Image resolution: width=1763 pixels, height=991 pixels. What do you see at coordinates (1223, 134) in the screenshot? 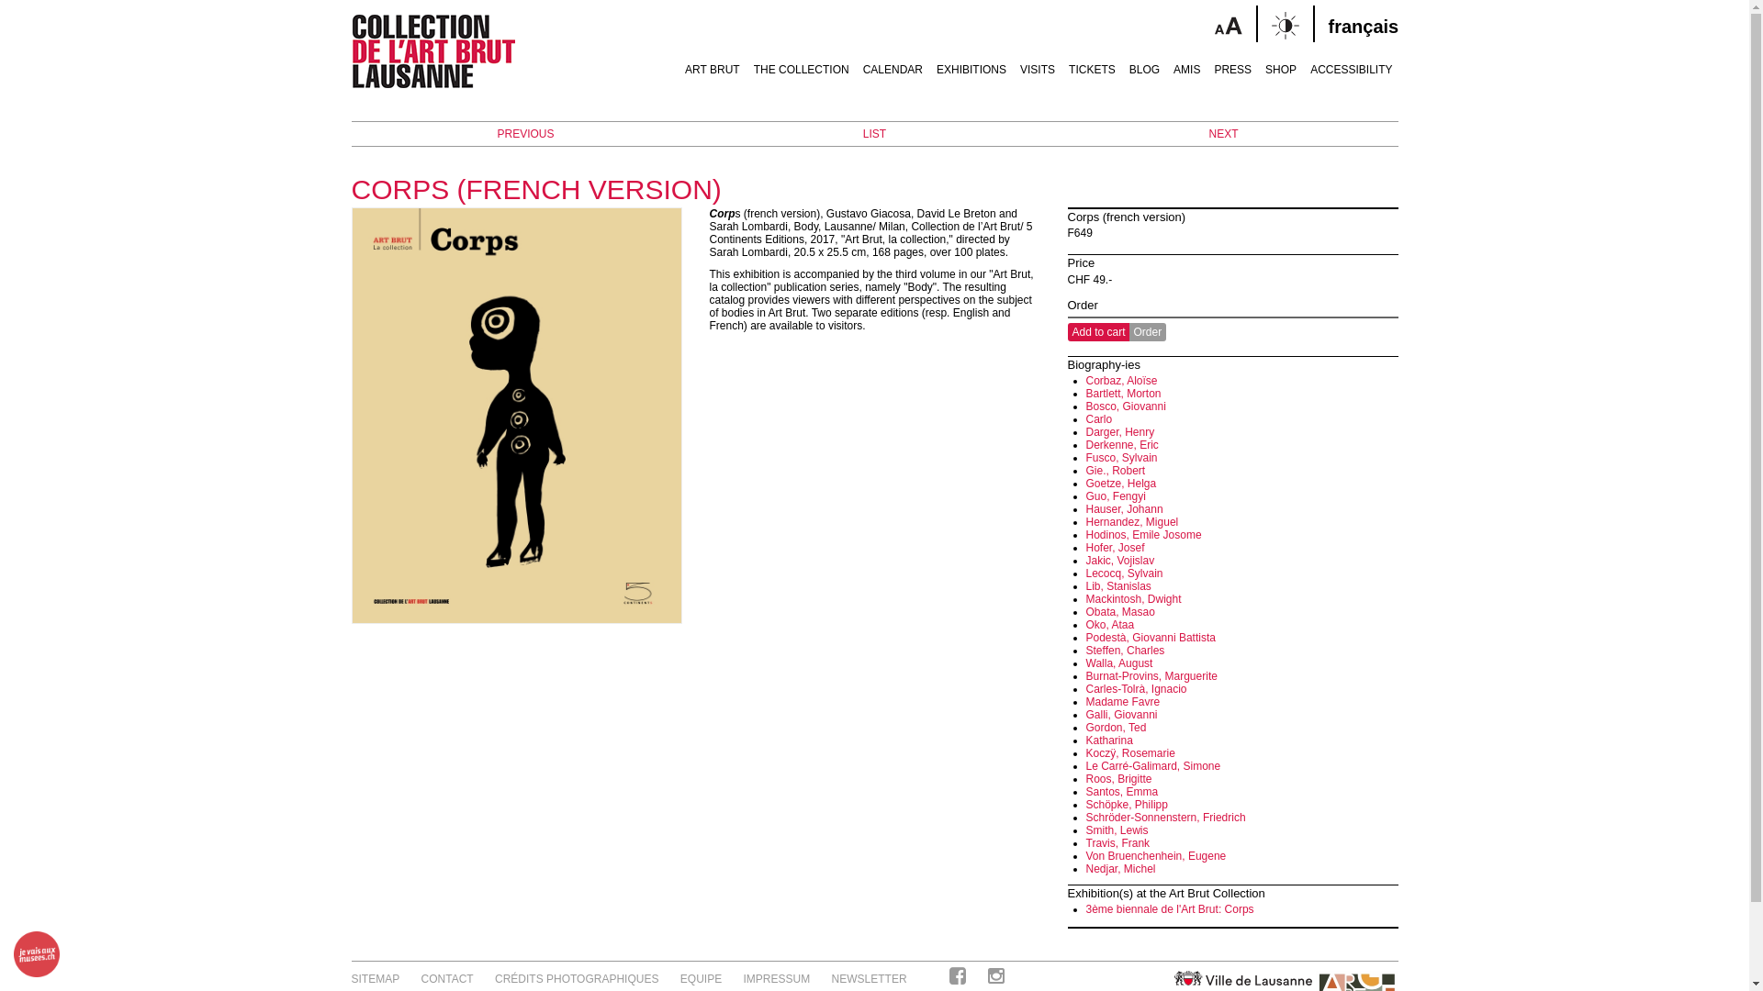
I see `NEXT` at bounding box center [1223, 134].